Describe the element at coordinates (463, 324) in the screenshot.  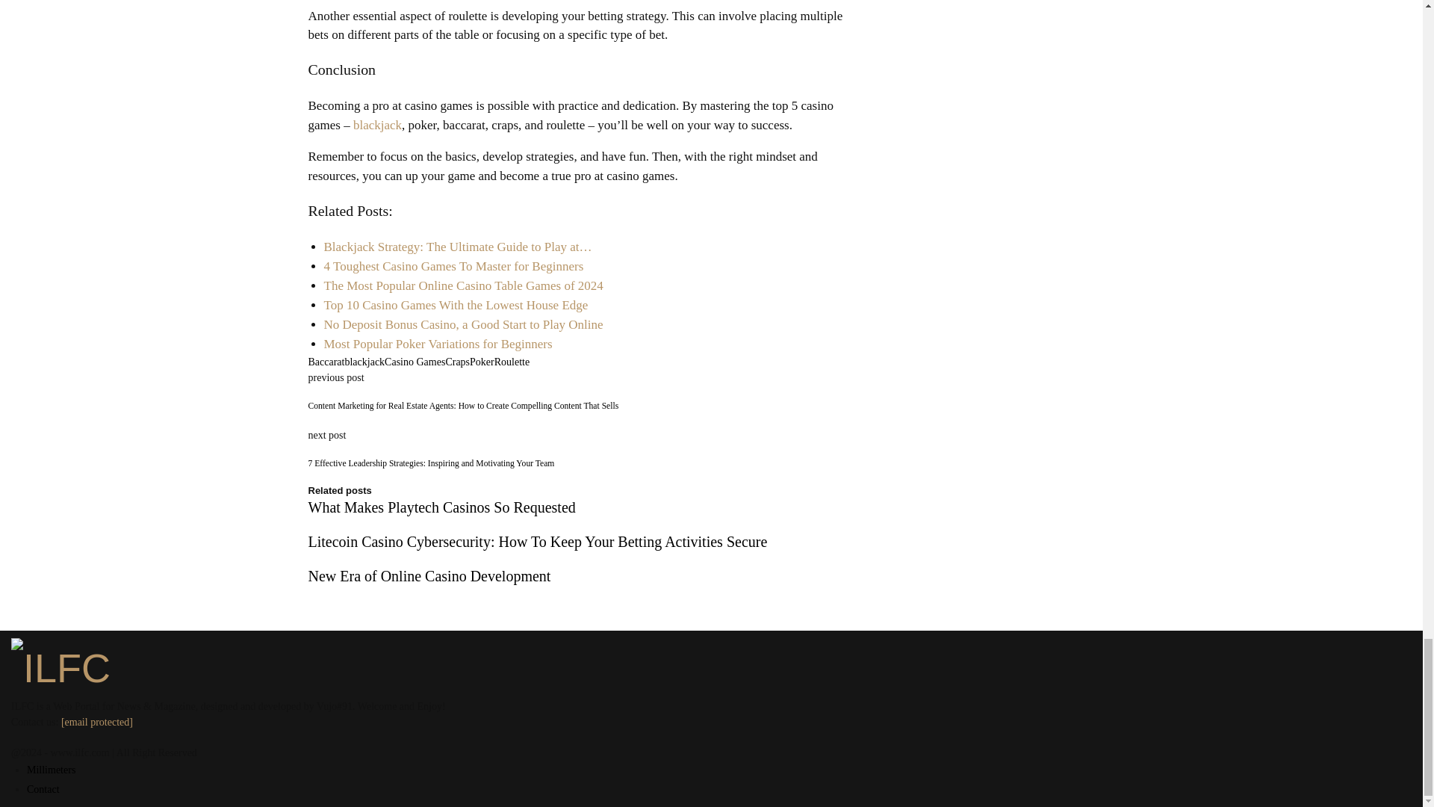
I see `No Deposit Bonus Casino, a Good Start to Play Online` at that location.